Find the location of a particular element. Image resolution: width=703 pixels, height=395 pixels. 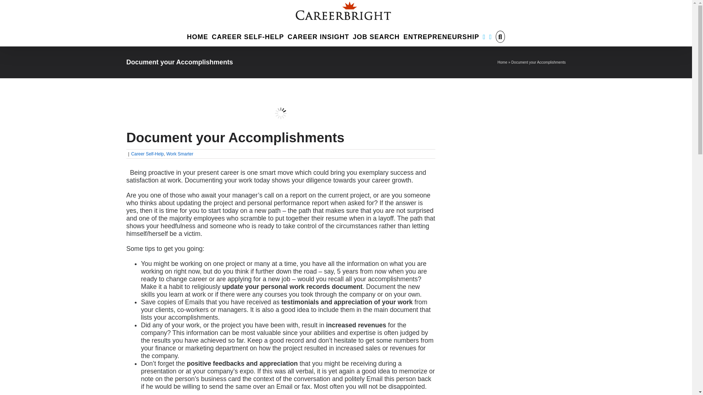

ENTREPRENEURSHIP is located at coordinates (442, 36).